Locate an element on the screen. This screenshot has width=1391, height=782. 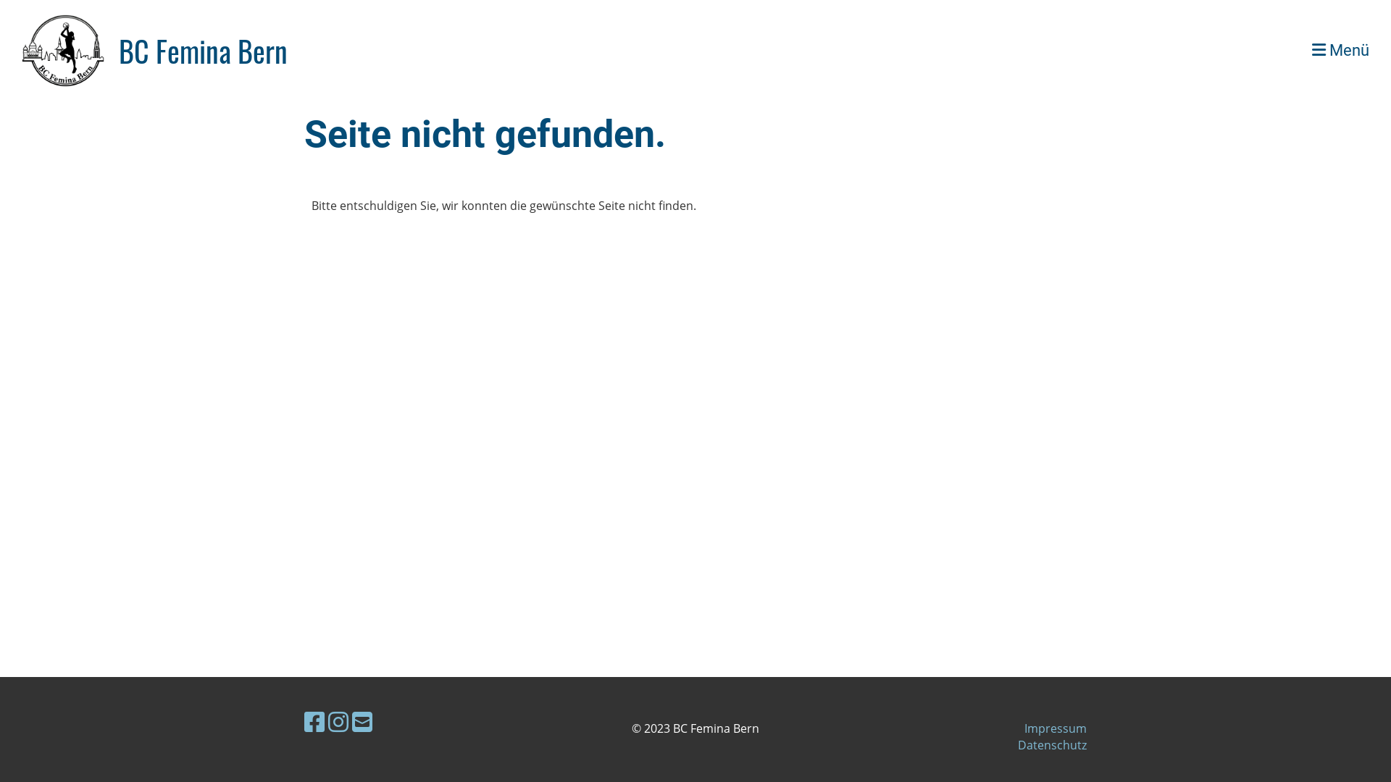
Datenschutz is located at coordinates (1052, 744).